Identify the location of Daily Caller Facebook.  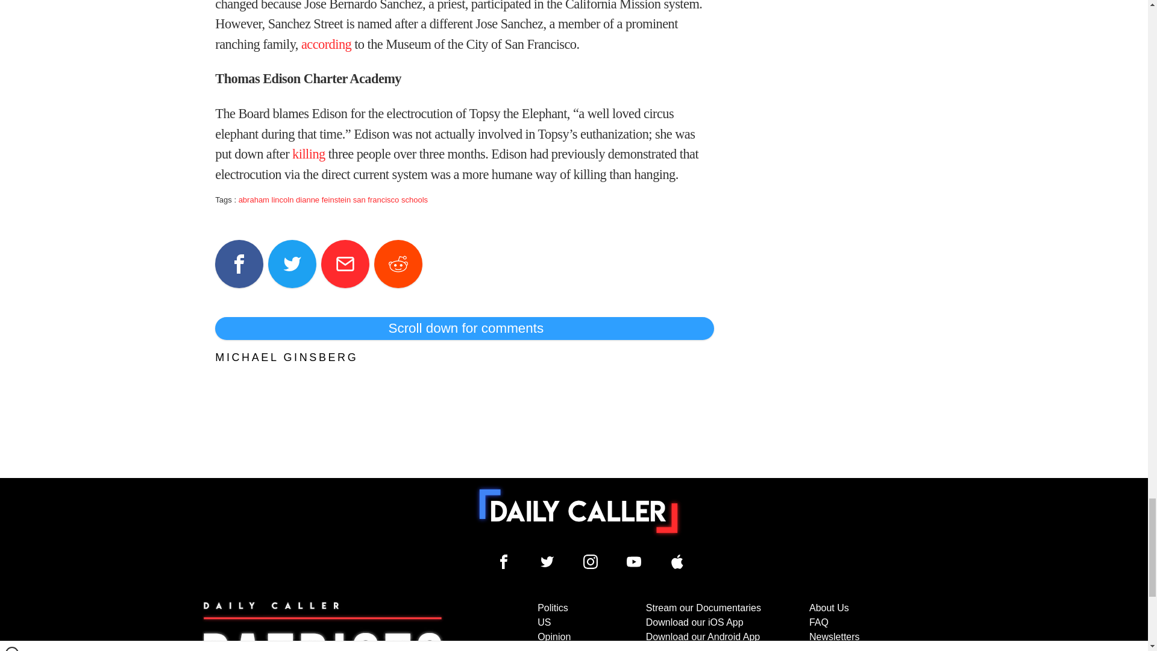
(504, 562).